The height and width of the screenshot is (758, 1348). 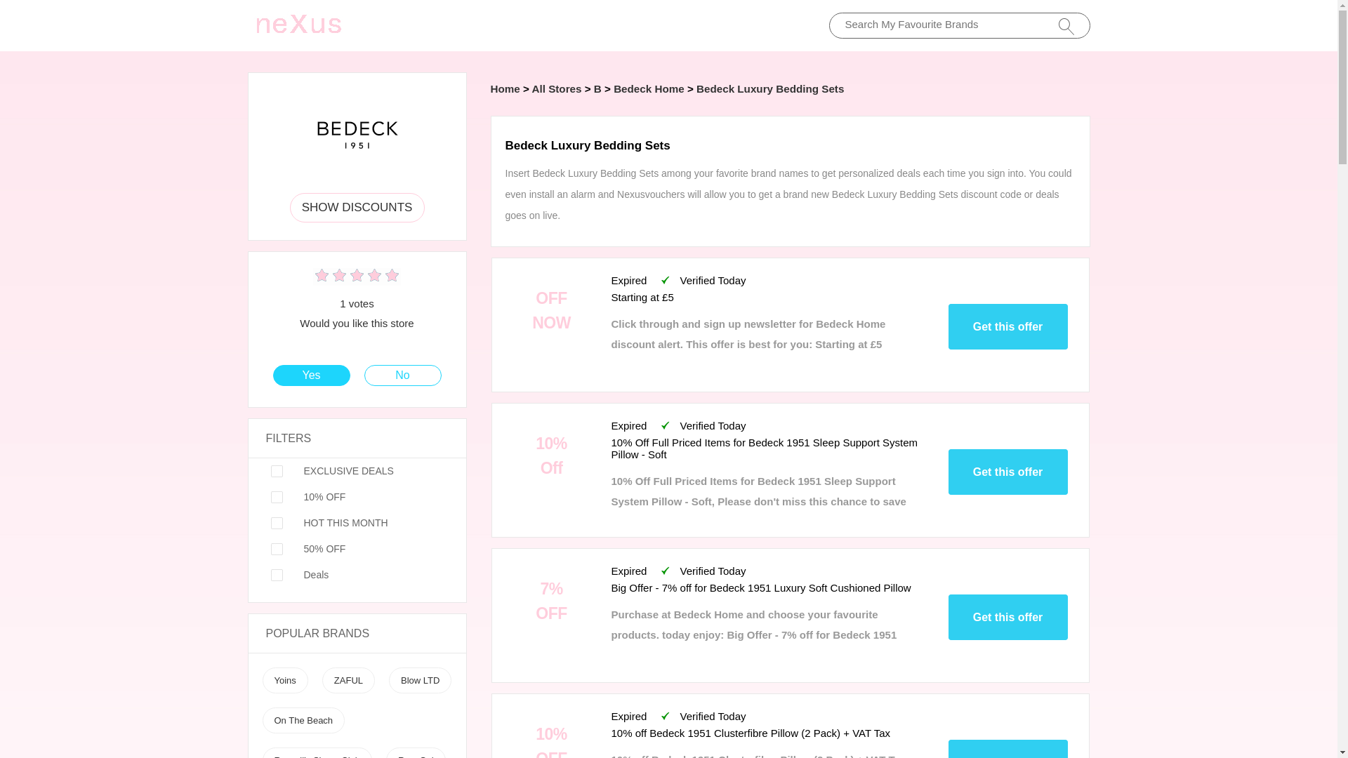 What do you see at coordinates (338, 277) in the screenshot?
I see `3 star out of 5` at bounding box center [338, 277].